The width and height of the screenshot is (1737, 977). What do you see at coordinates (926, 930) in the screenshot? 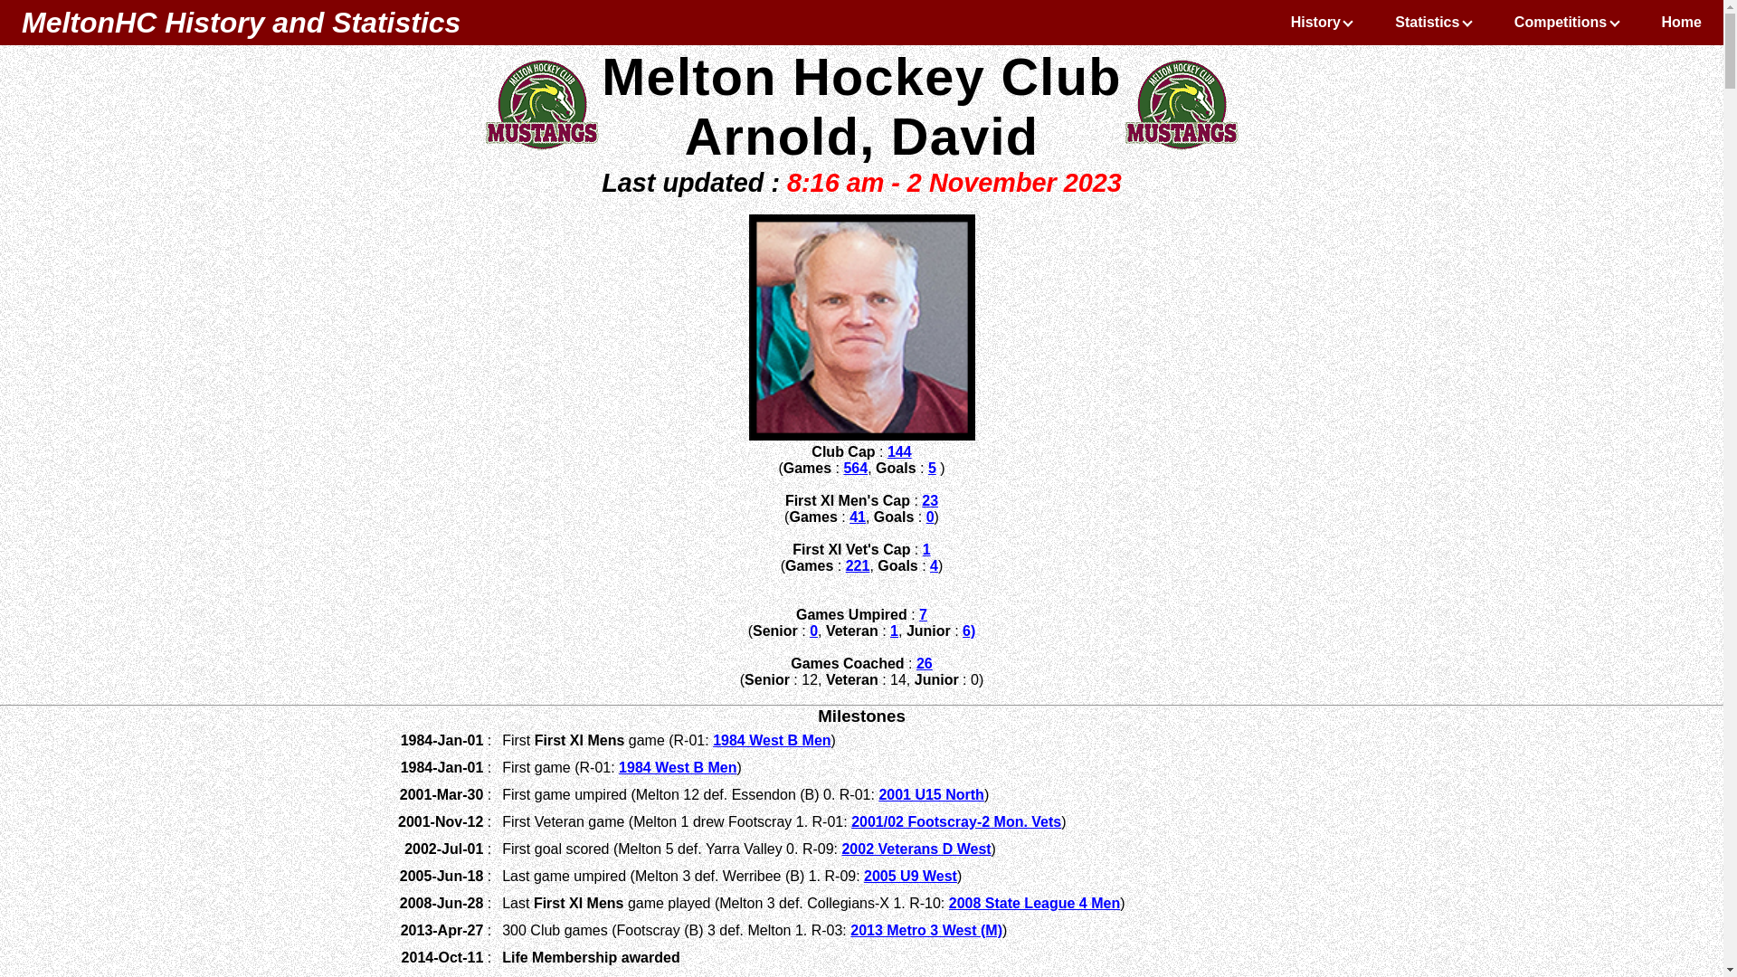
I see `2013 Metro 3 West (M)` at bounding box center [926, 930].